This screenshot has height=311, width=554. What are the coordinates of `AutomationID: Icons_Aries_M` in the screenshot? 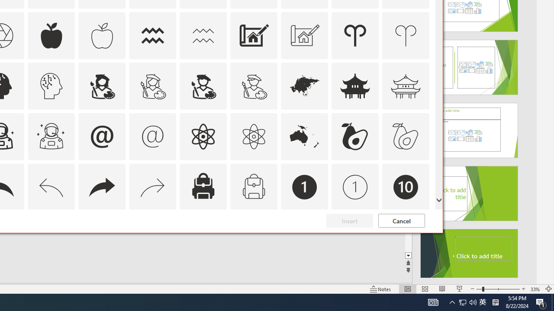 It's located at (406, 35).